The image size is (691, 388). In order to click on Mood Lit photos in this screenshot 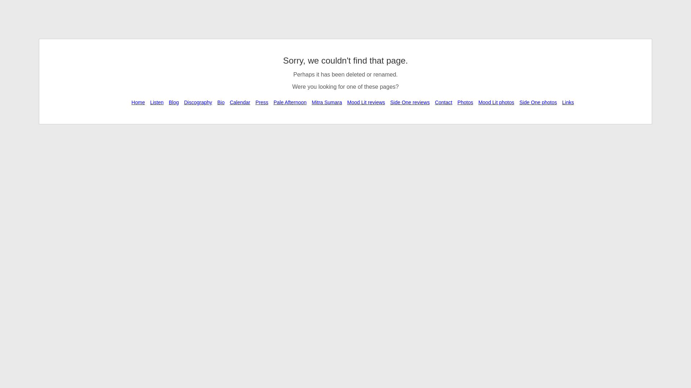, I will do `click(496, 102)`.